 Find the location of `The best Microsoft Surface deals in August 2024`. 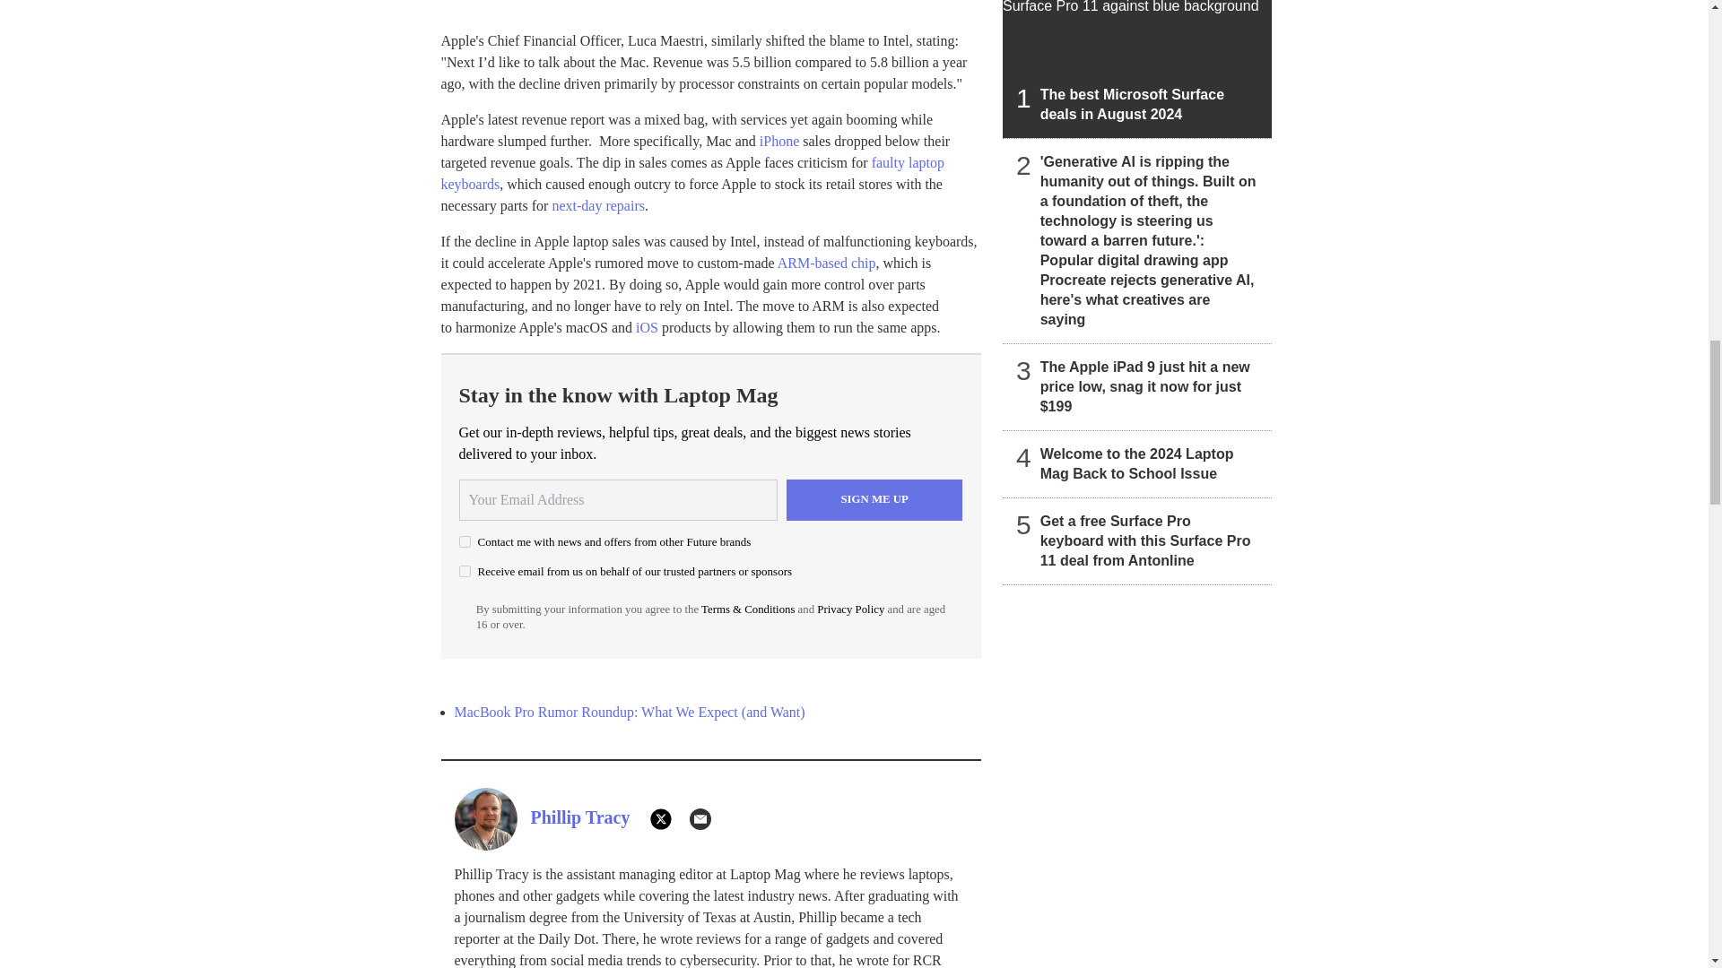

The best Microsoft Surface deals in August 2024 is located at coordinates (1137, 69).